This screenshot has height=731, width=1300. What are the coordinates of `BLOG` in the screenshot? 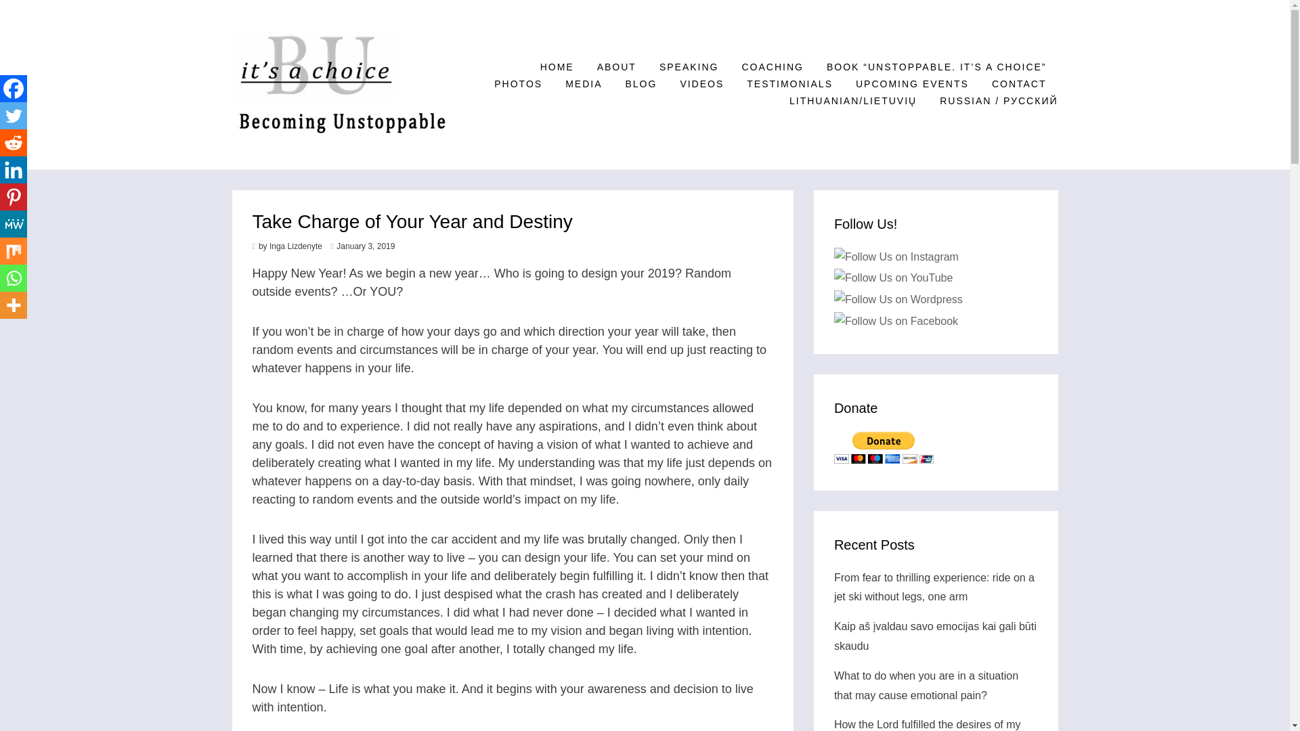 It's located at (641, 84).